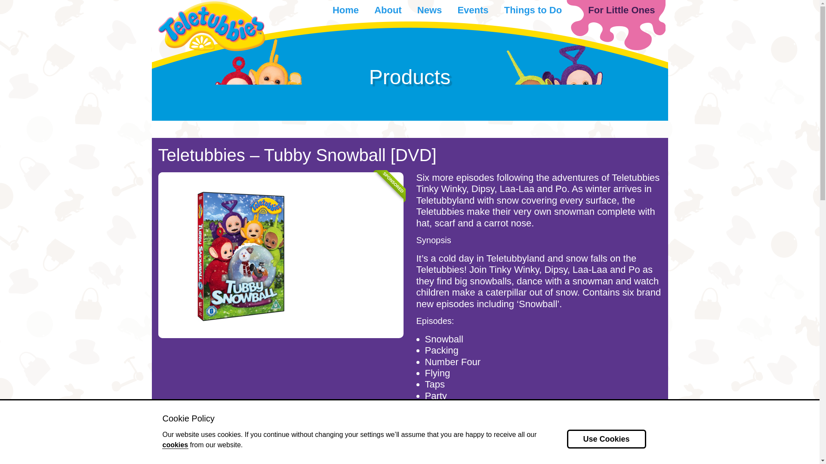  Describe the element at coordinates (429, 10) in the screenshot. I see `News` at that location.